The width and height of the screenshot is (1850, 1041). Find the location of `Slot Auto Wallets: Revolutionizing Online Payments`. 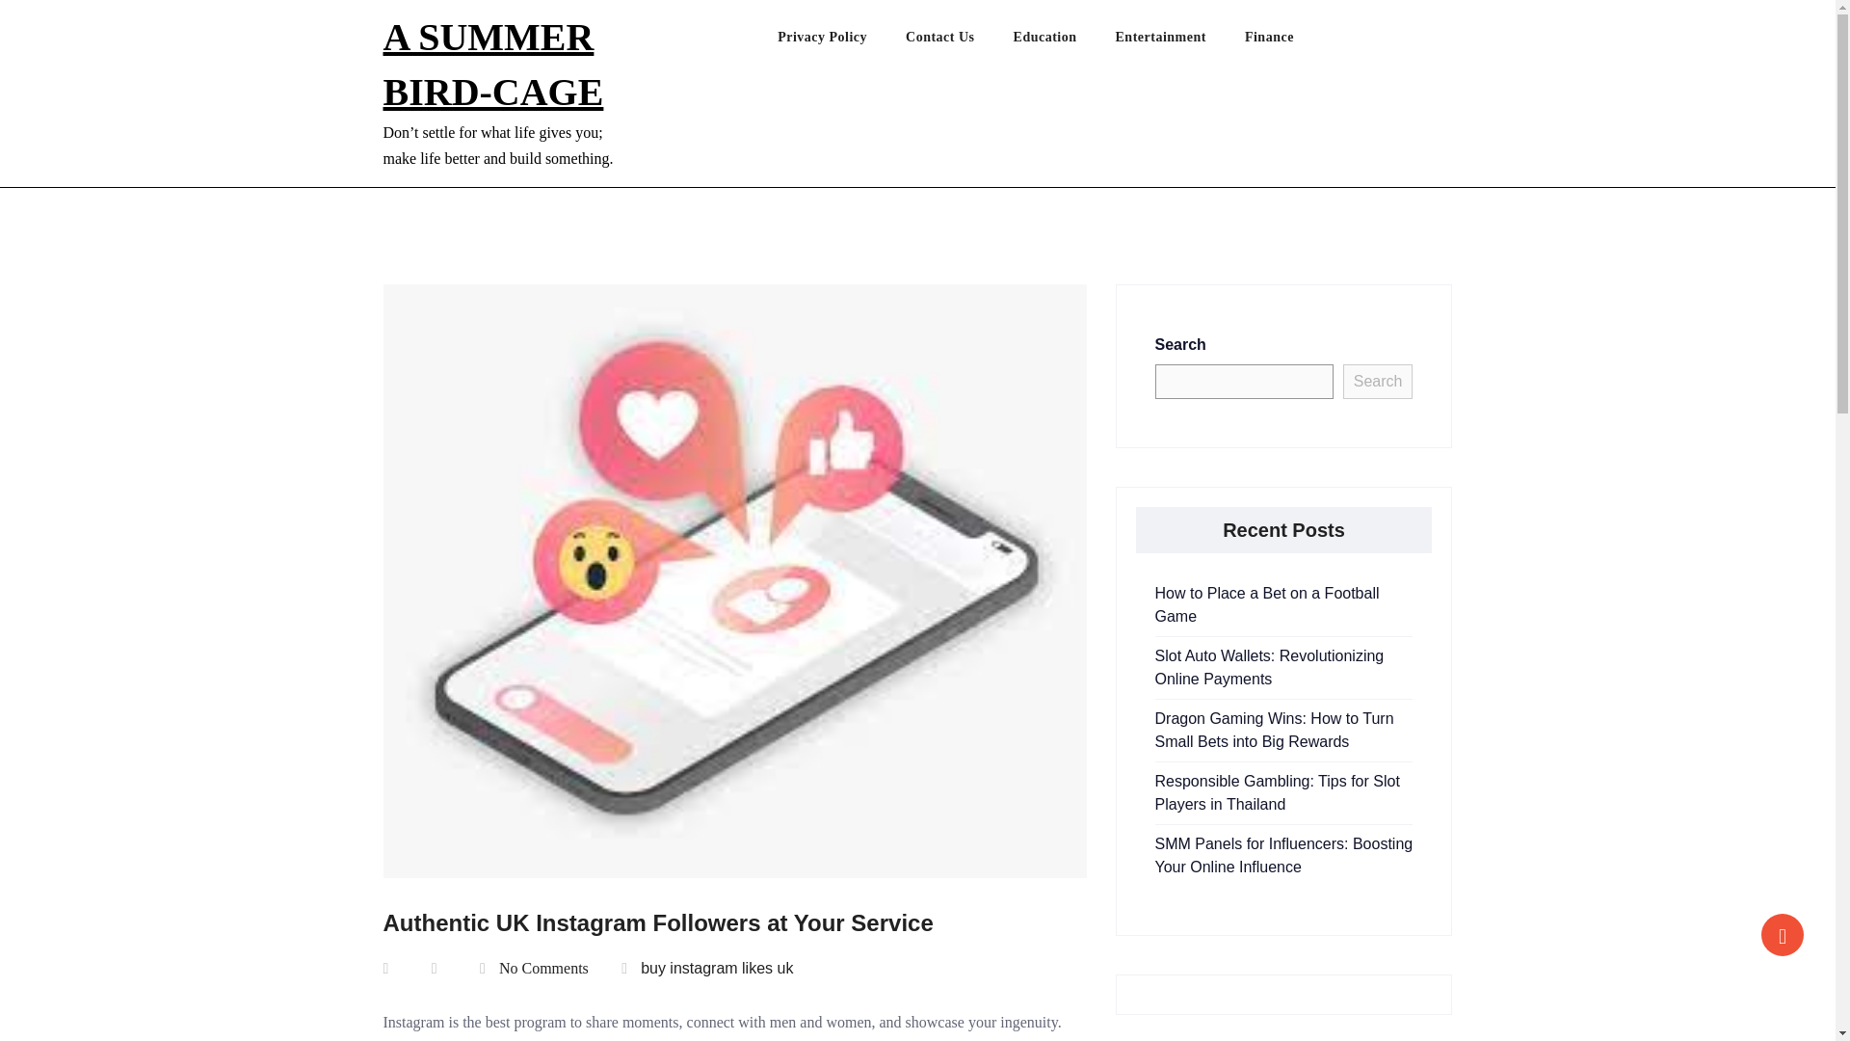

Slot Auto Wallets: Revolutionizing Online Payments is located at coordinates (1269, 667).